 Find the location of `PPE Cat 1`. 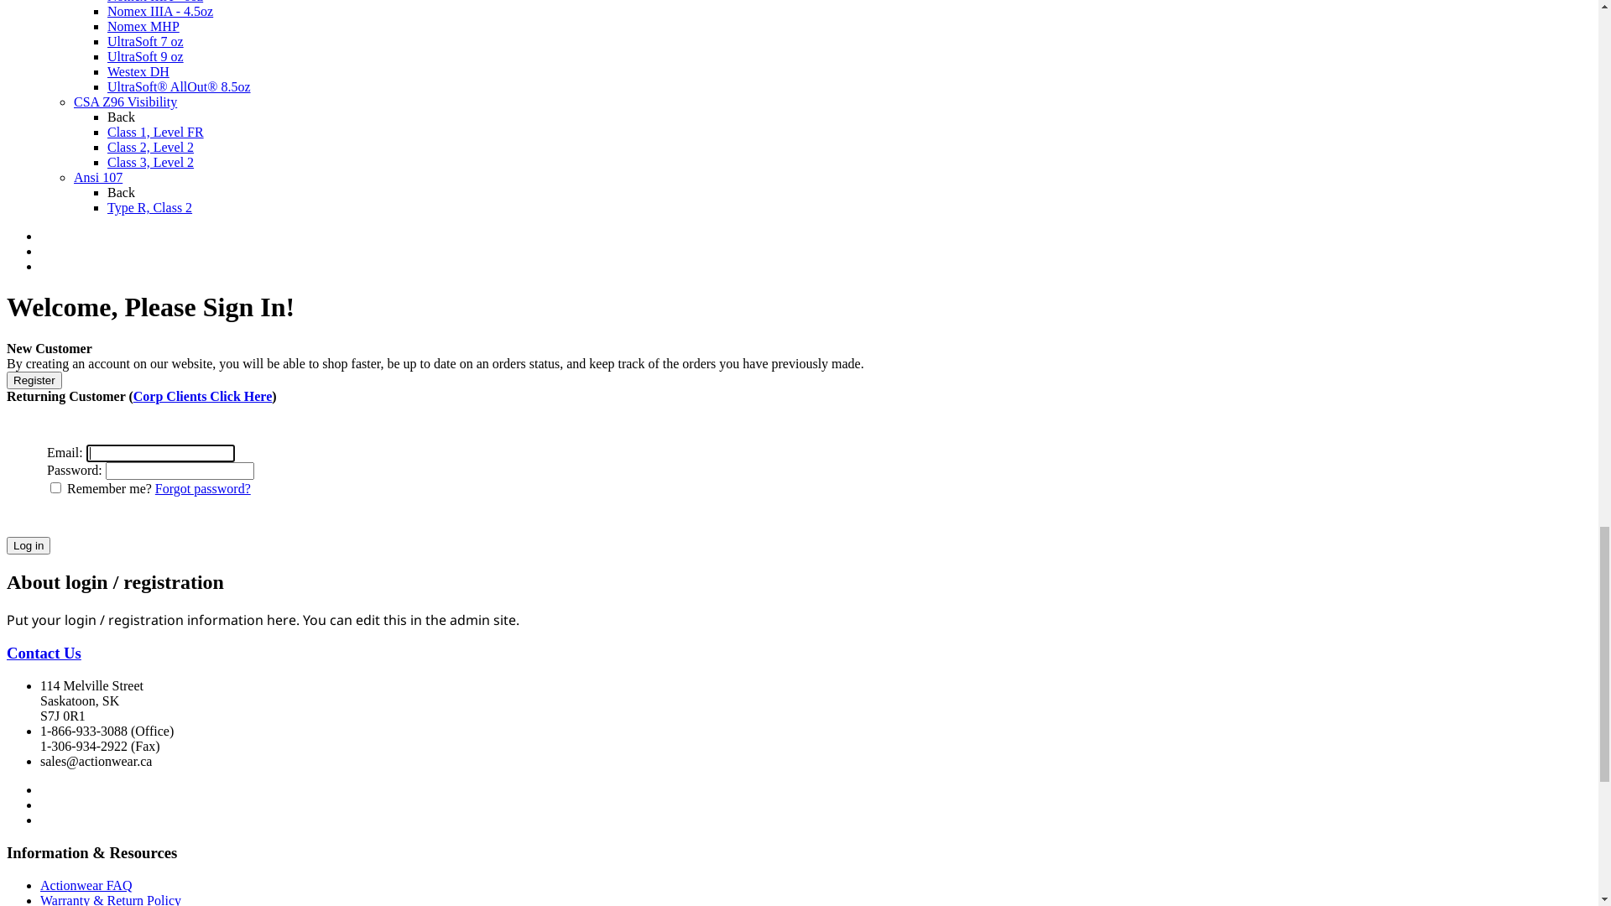

PPE Cat 1 is located at coordinates (135, 876).